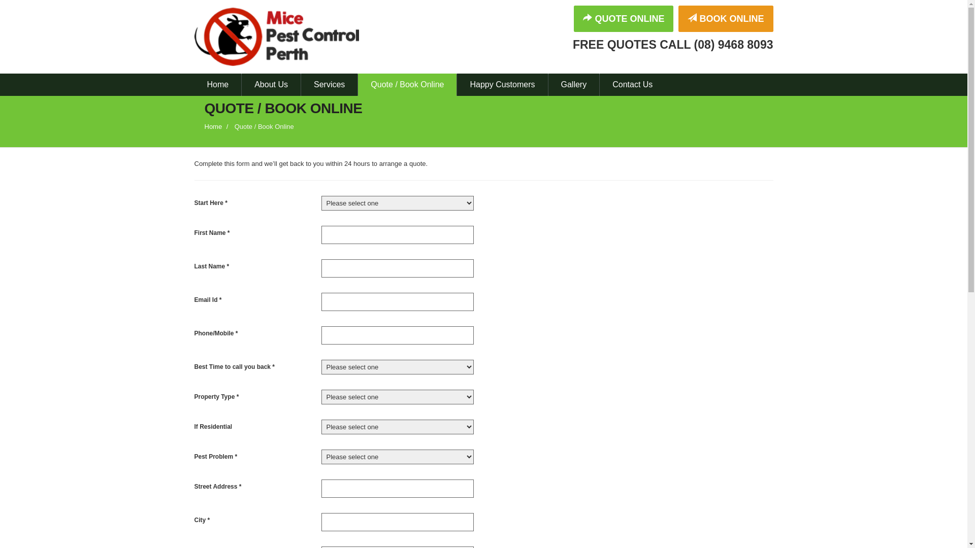 The width and height of the screenshot is (975, 548). I want to click on BOOK ONLINE, so click(726, 19).